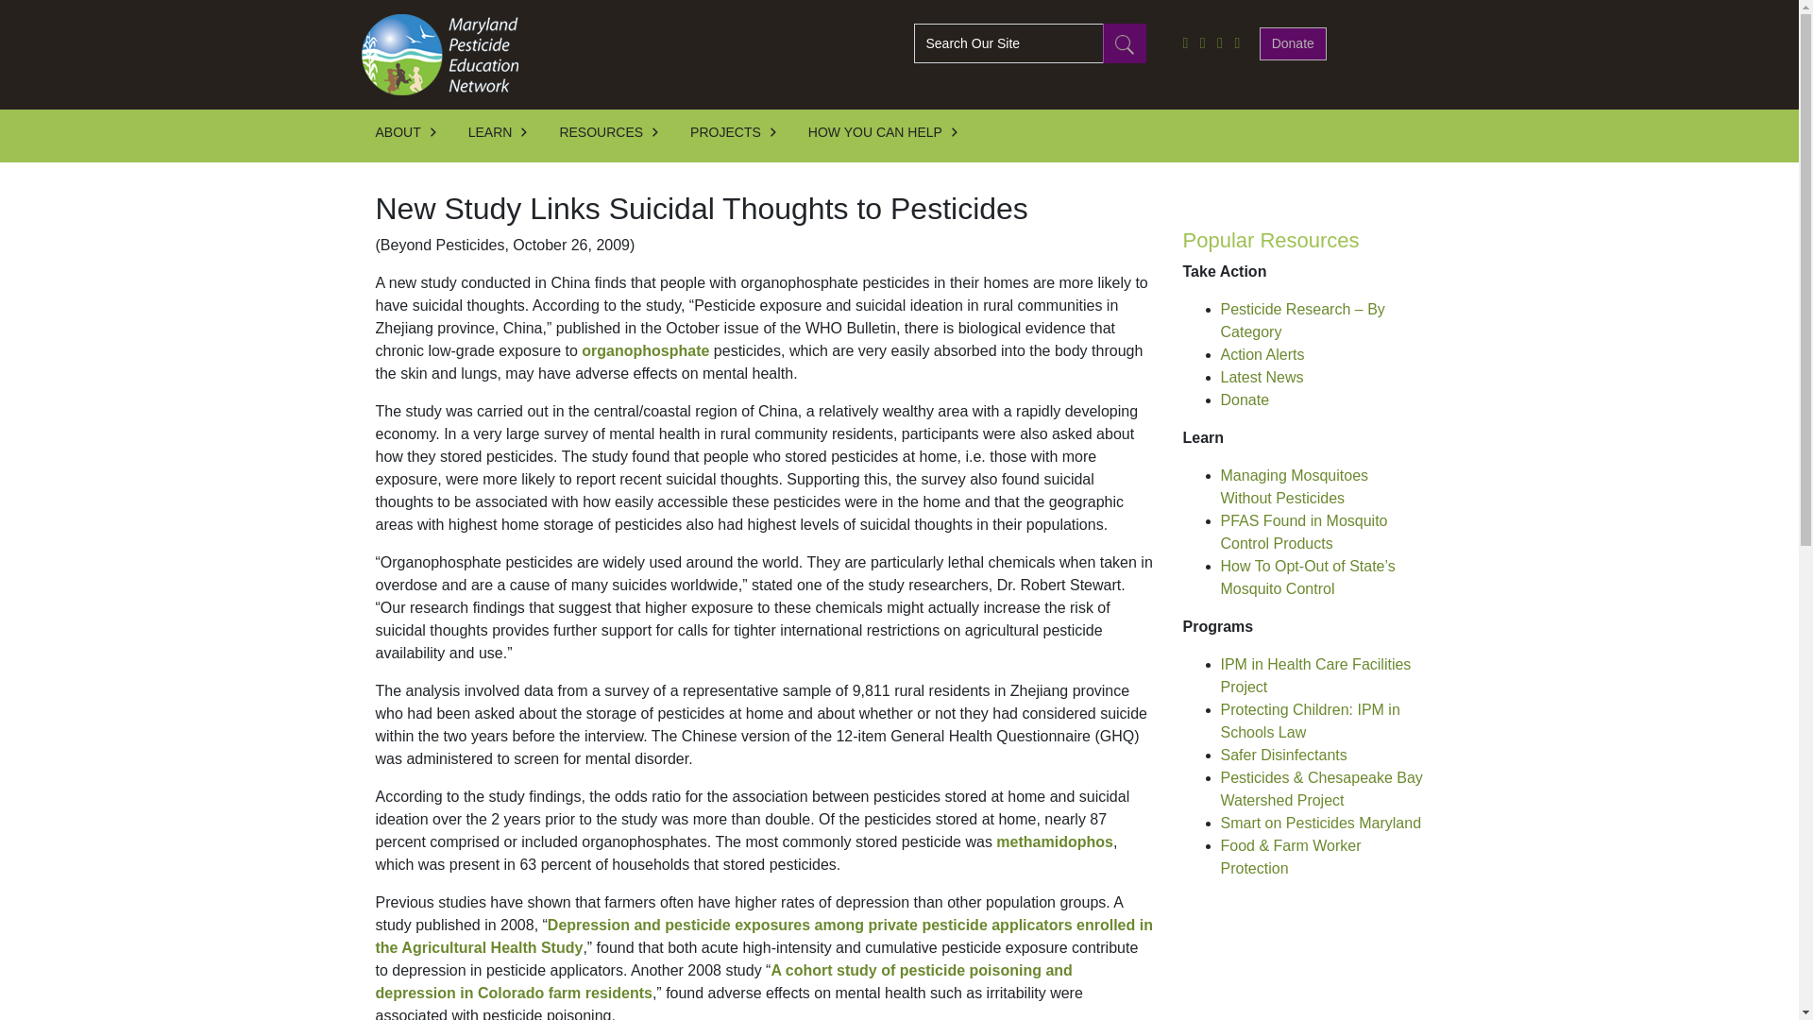 Image resolution: width=1813 pixels, height=1020 pixels. I want to click on LEARN, so click(506, 136).